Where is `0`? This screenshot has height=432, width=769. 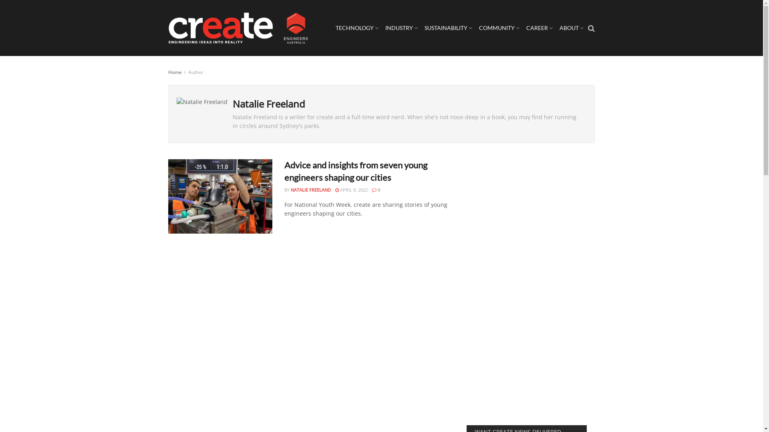 0 is located at coordinates (376, 190).